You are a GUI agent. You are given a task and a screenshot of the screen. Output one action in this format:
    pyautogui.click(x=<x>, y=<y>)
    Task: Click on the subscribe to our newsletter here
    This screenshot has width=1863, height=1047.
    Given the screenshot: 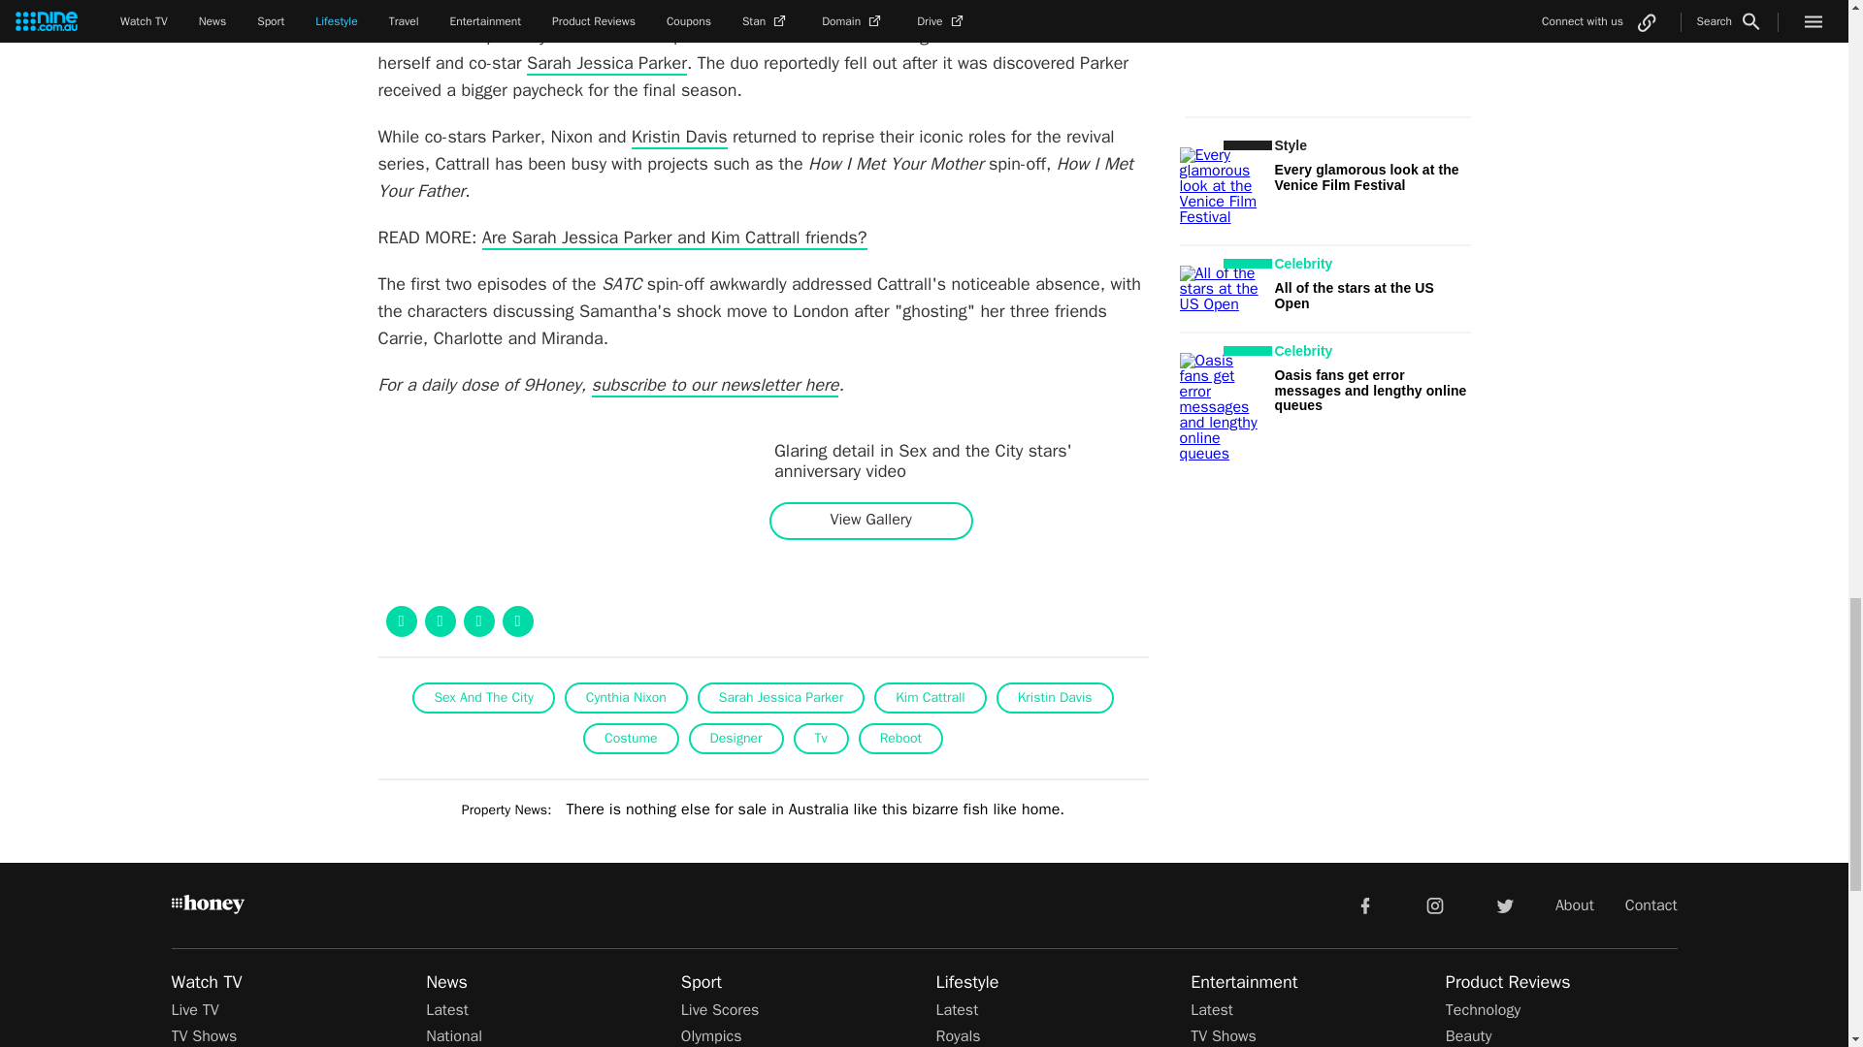 What is the action you would take?
    pyautogui.click(x=716, y=386)
    